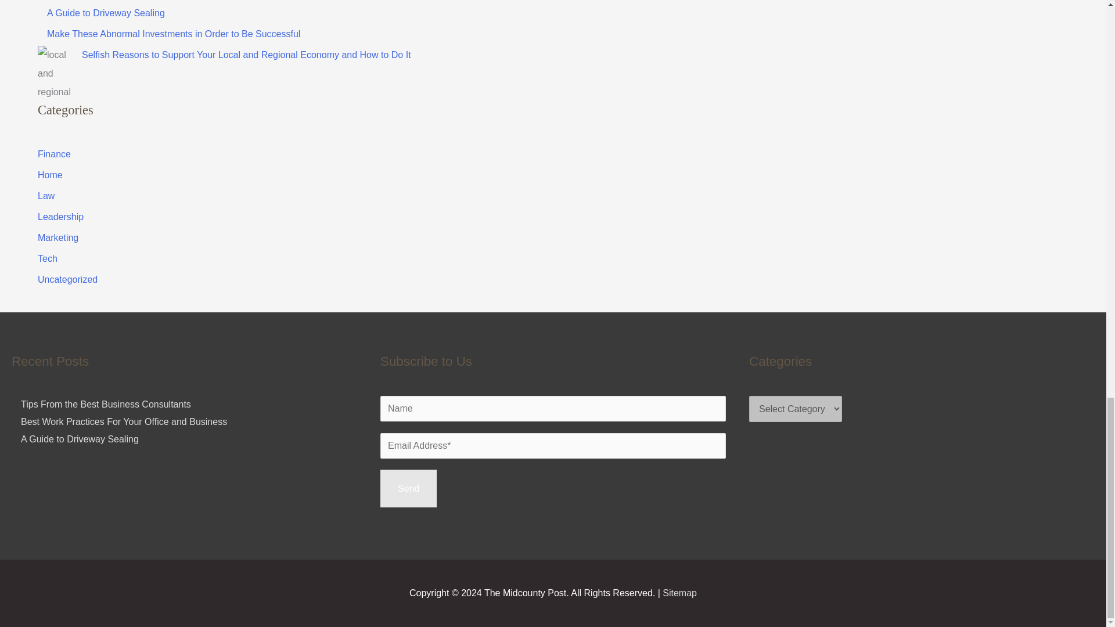 This screenshot has height=627, width=1115. What do you see at coordinates (50, 174) in the screenshot?
I see `Home` at bounding box center [50, 174].